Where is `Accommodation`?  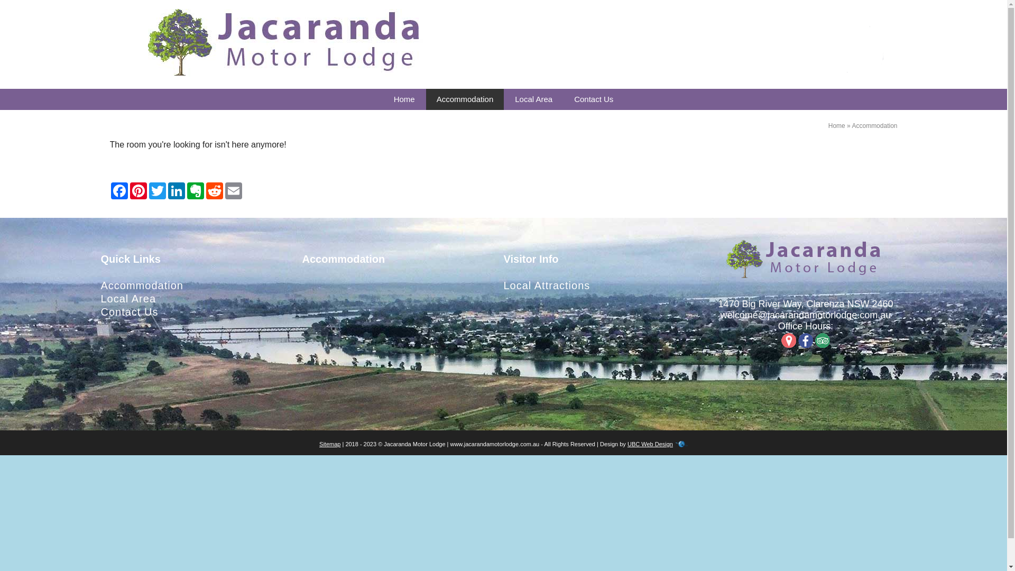 Accommodation is located at coordinates (142, 285).